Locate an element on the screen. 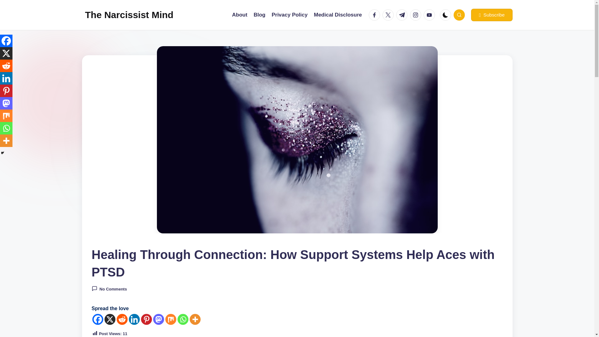 This screenshot has height=337, width=599. Linkedin is located at coordinates (6, 78).